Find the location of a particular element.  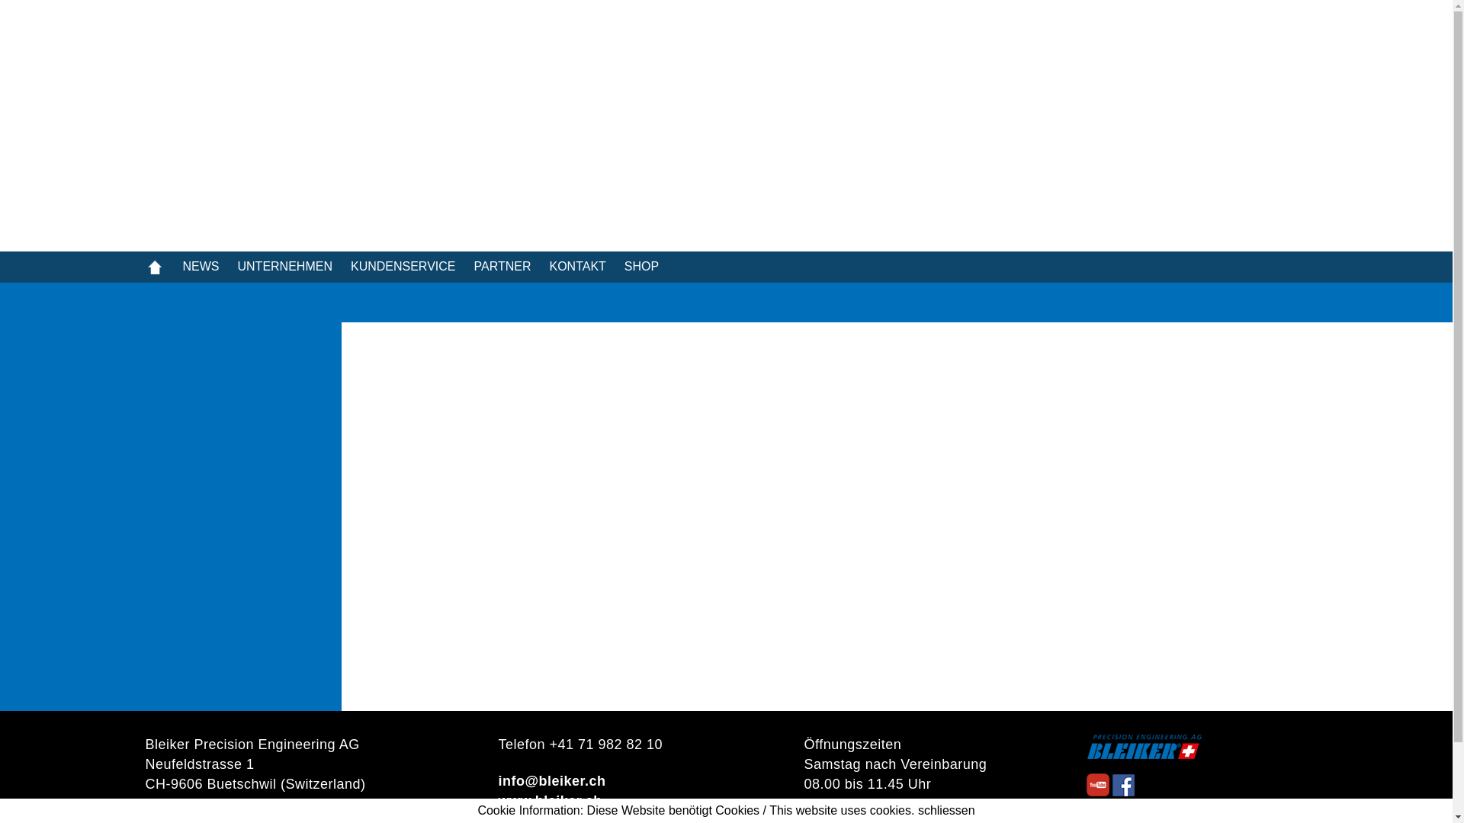

SHOP is located at coordinates (651, 267).